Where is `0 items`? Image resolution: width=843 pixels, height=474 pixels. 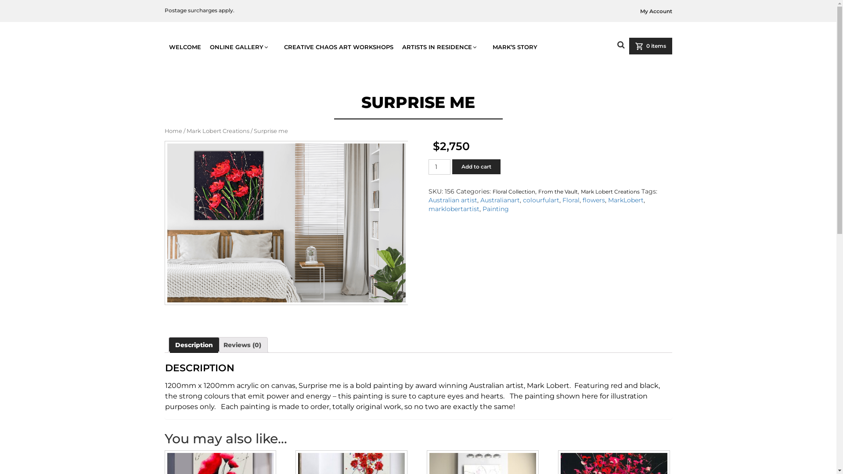 0 items is located at coordinates (650, 46).